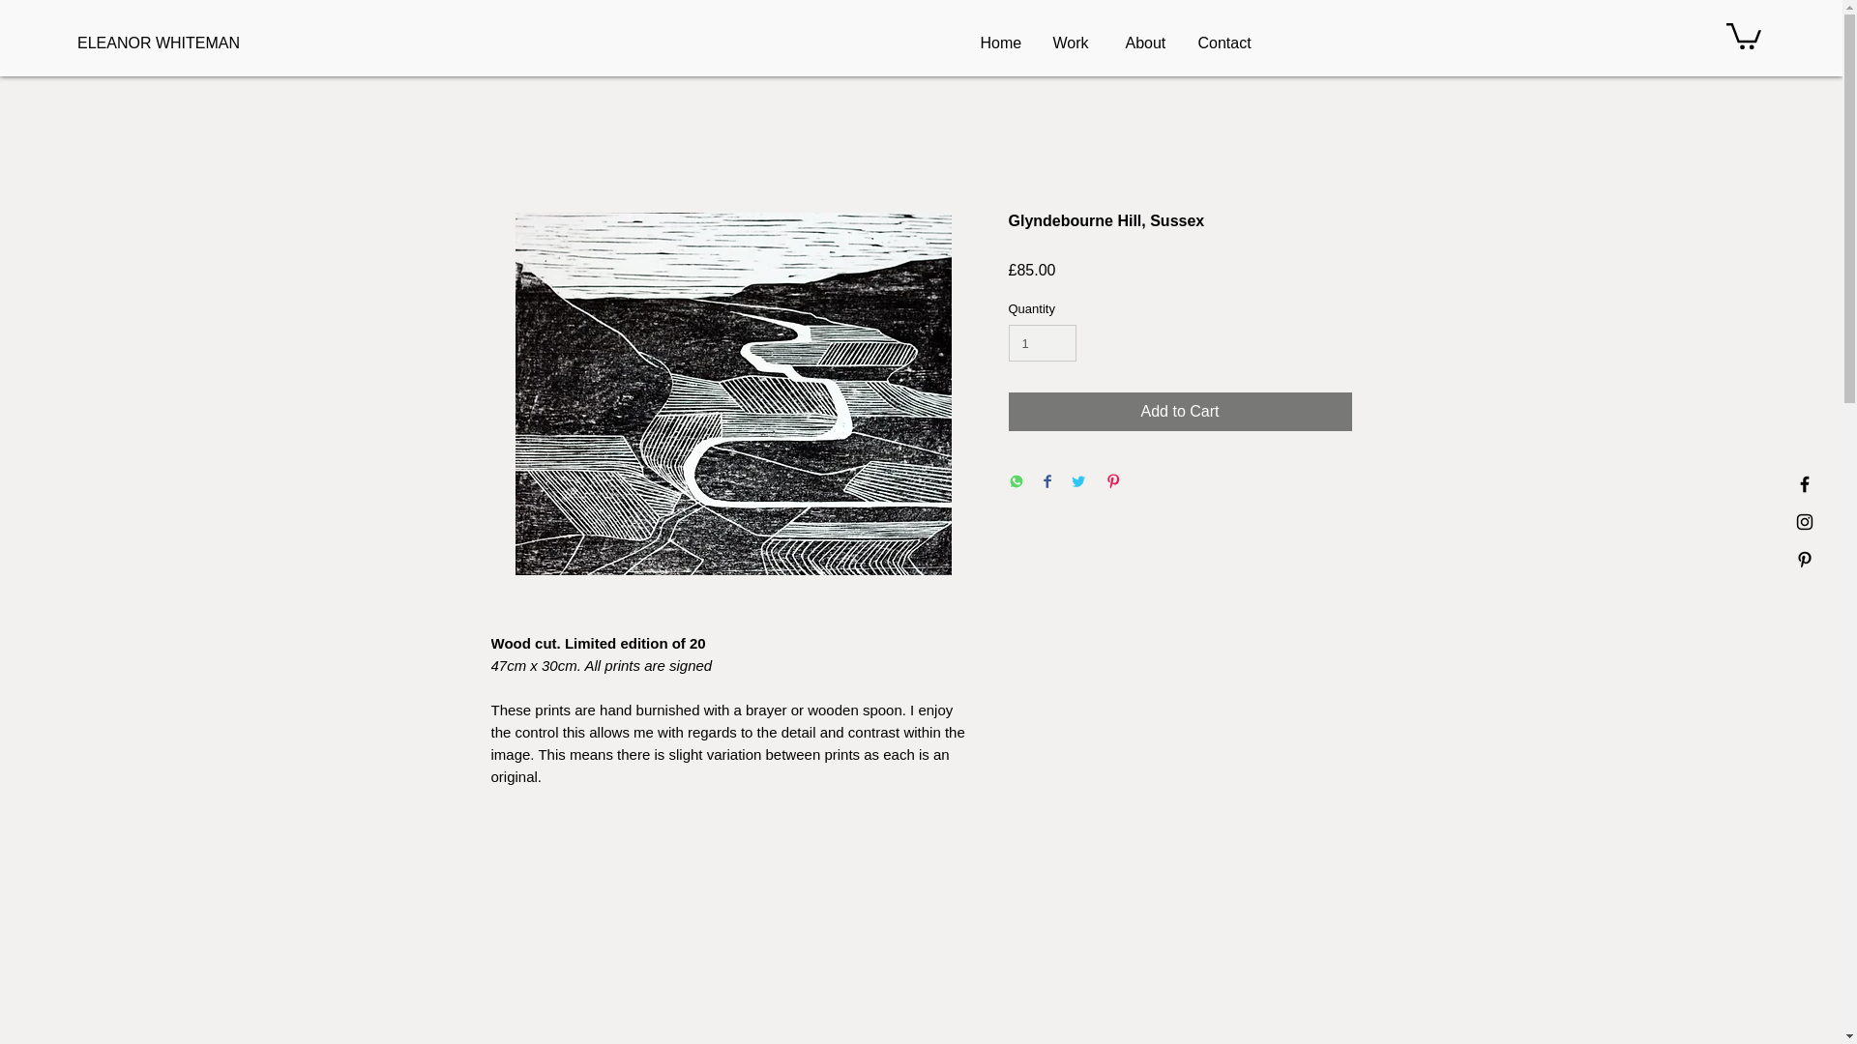  I want to click on 1, so click(1043, 342).